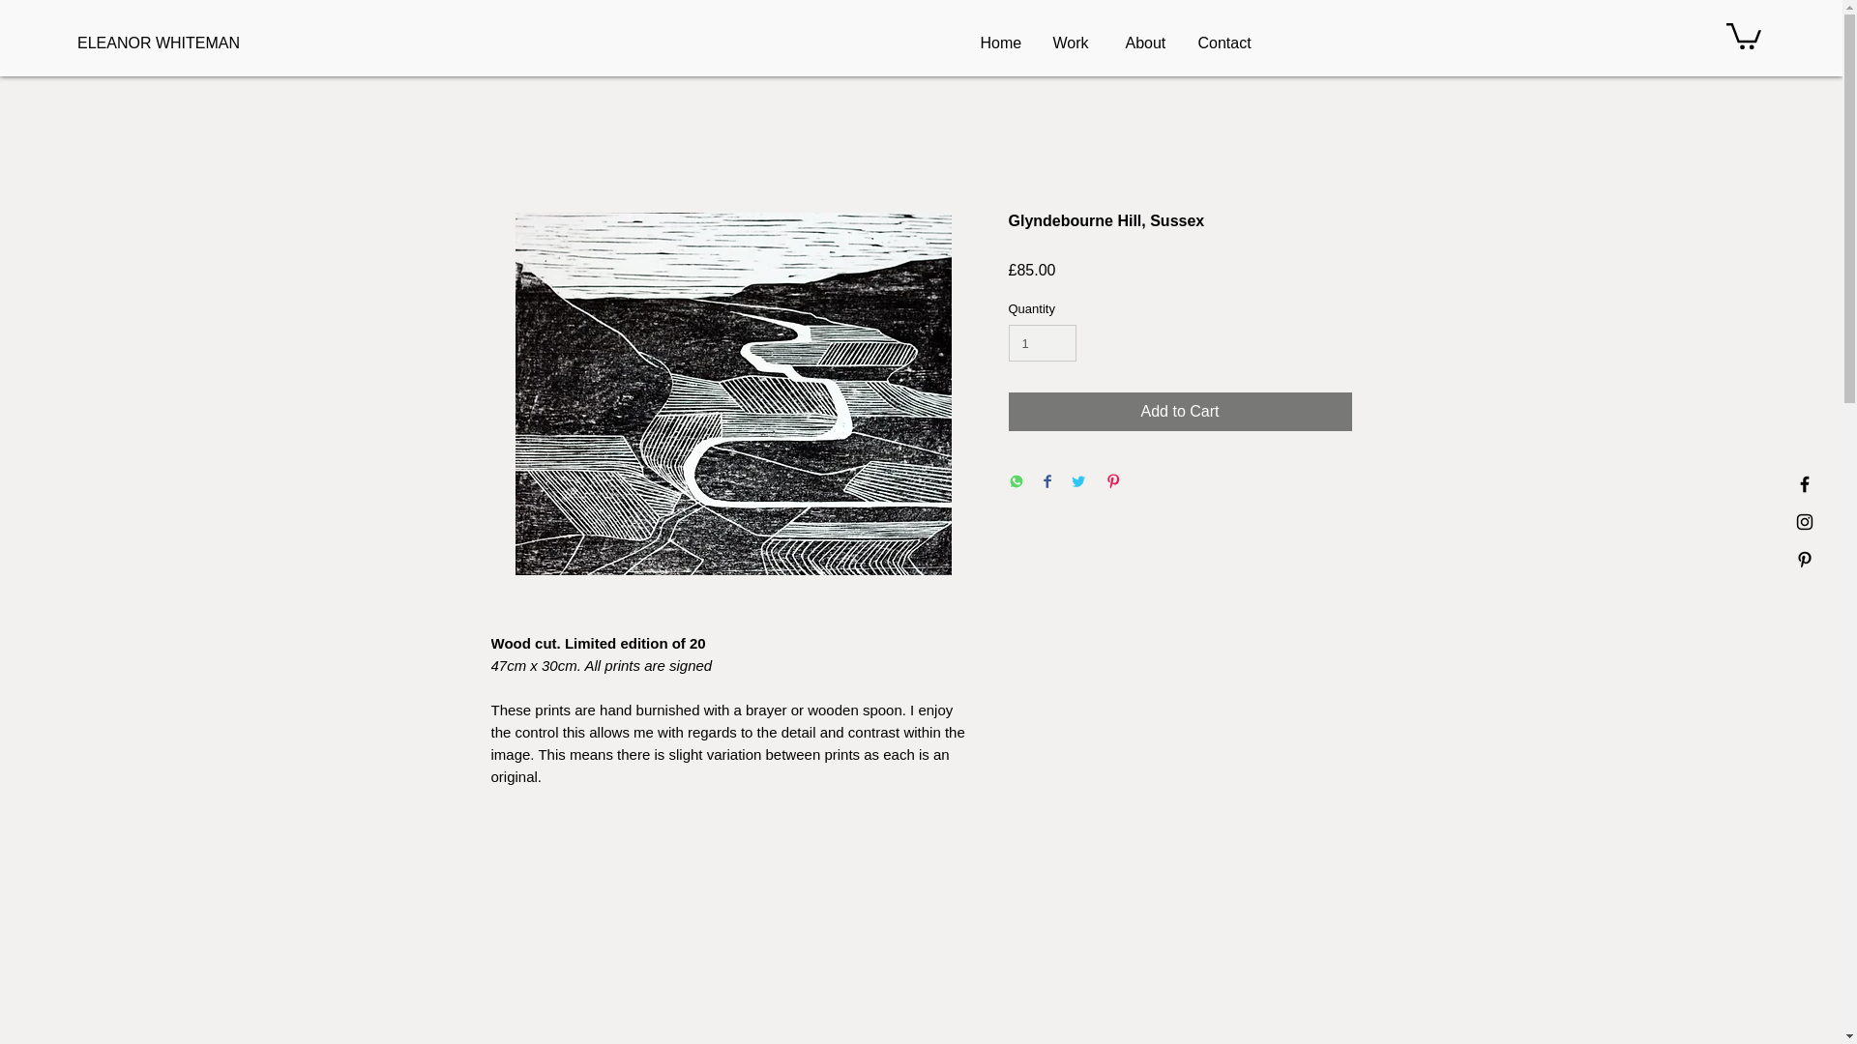  I want to click on 1, so click(1043, 342).